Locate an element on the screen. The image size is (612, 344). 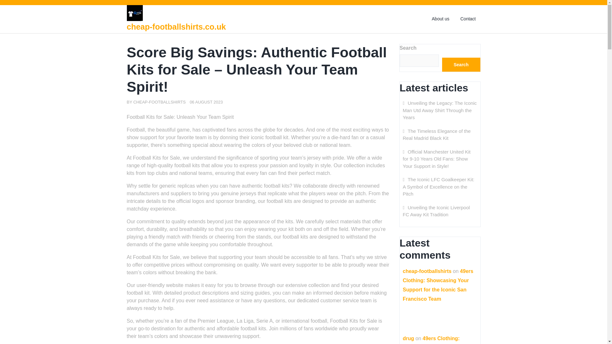
cheap-footballshirts.co.uk is located at coordinates (176, 27).